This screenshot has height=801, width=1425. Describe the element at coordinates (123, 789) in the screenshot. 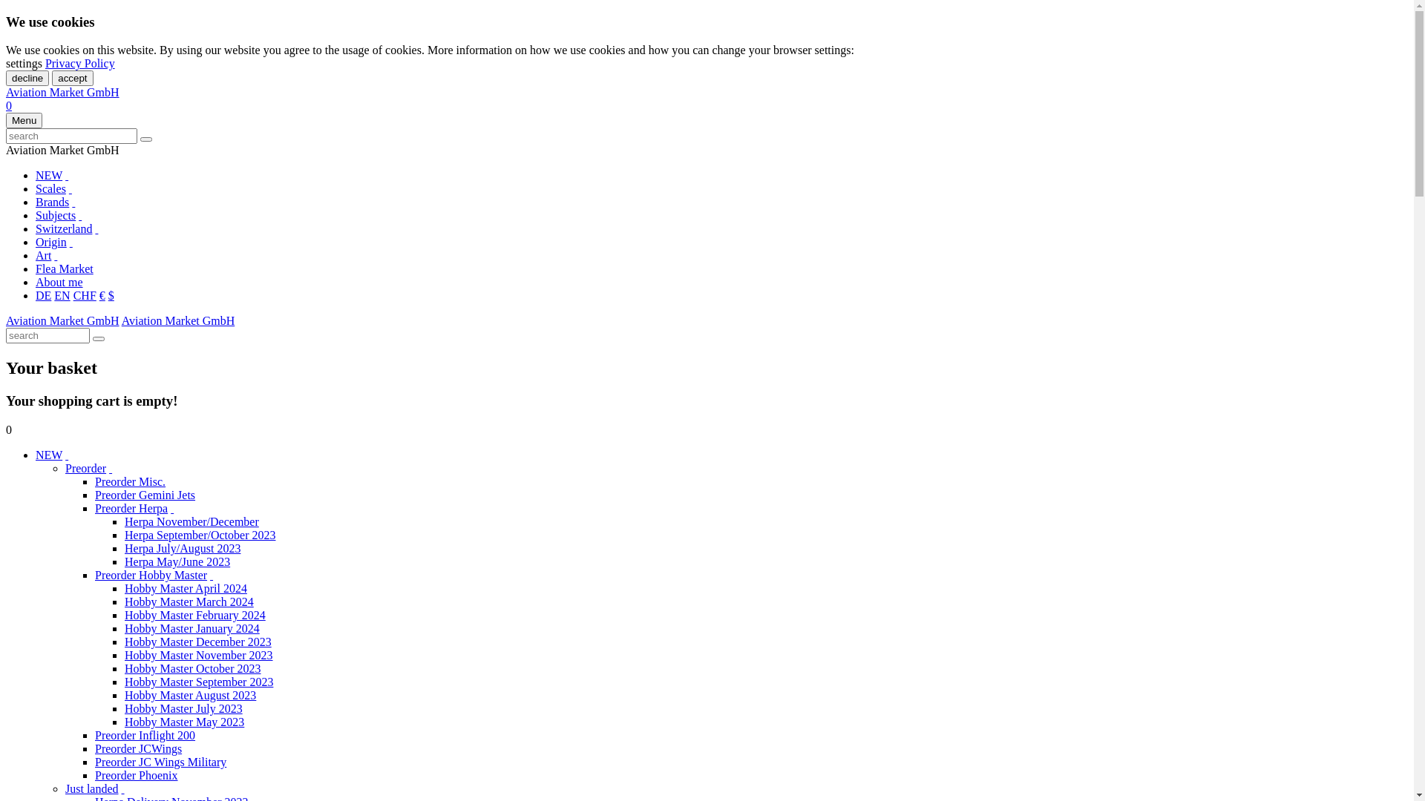

I see ` ` at that location.